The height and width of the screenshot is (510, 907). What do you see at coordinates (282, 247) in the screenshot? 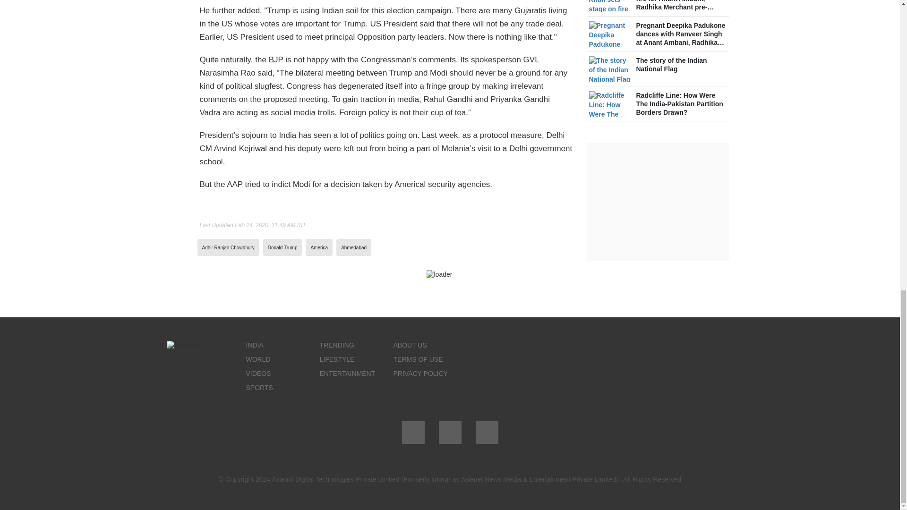
I see `Donald Trump` at bounding box center [282, 247].